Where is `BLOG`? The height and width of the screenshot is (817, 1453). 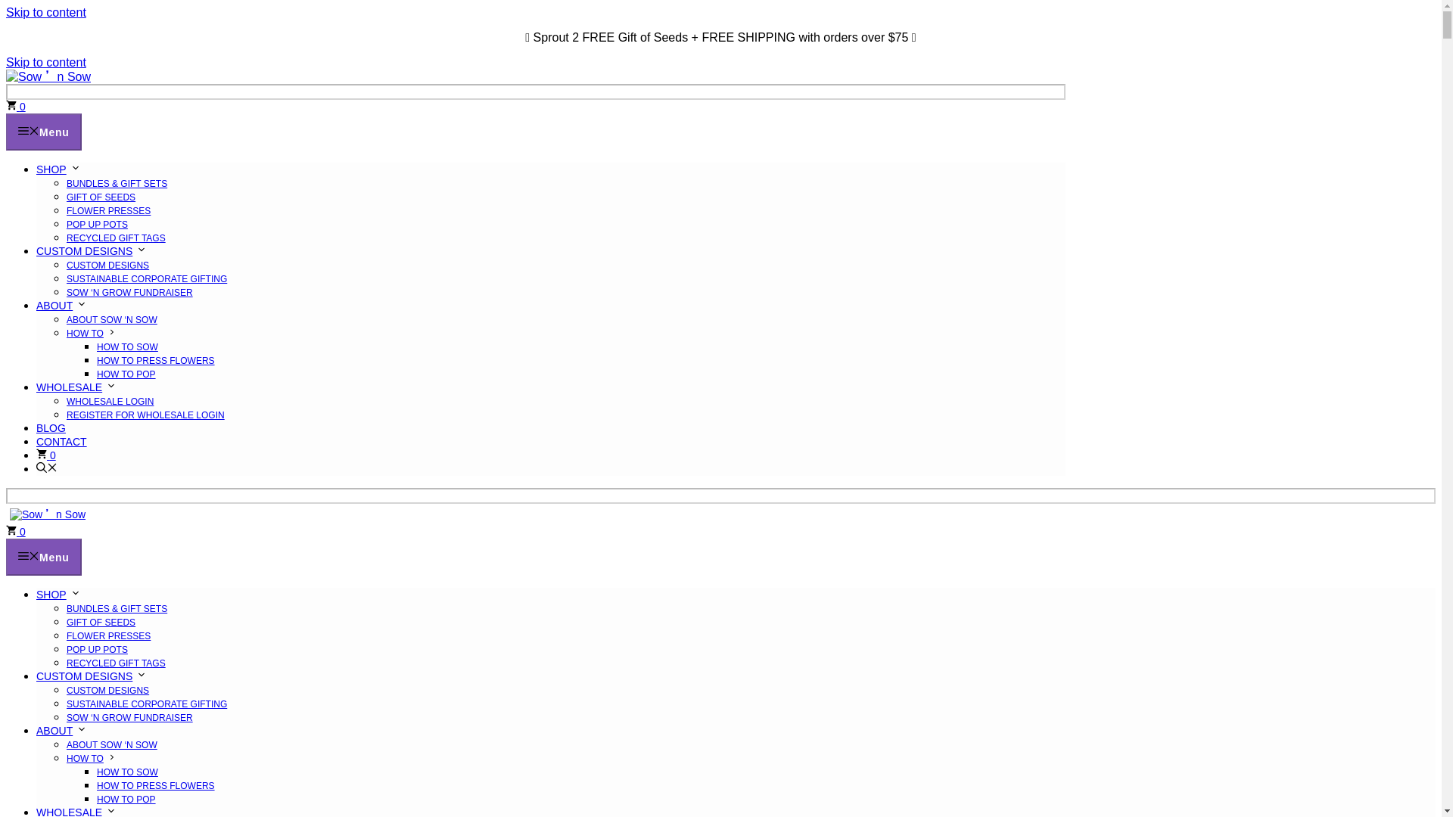
BLOG is located at coordinates (51, 428).